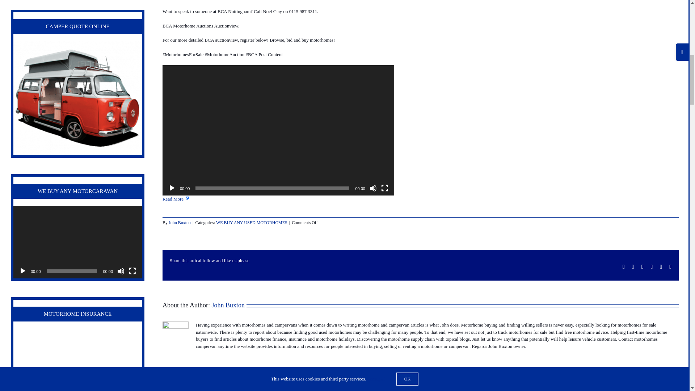 The height and width of the screenshot is (391, 695). Describe the element at coordinates (384, 188) in the screenshot. I see `Fullscreen` at that location.